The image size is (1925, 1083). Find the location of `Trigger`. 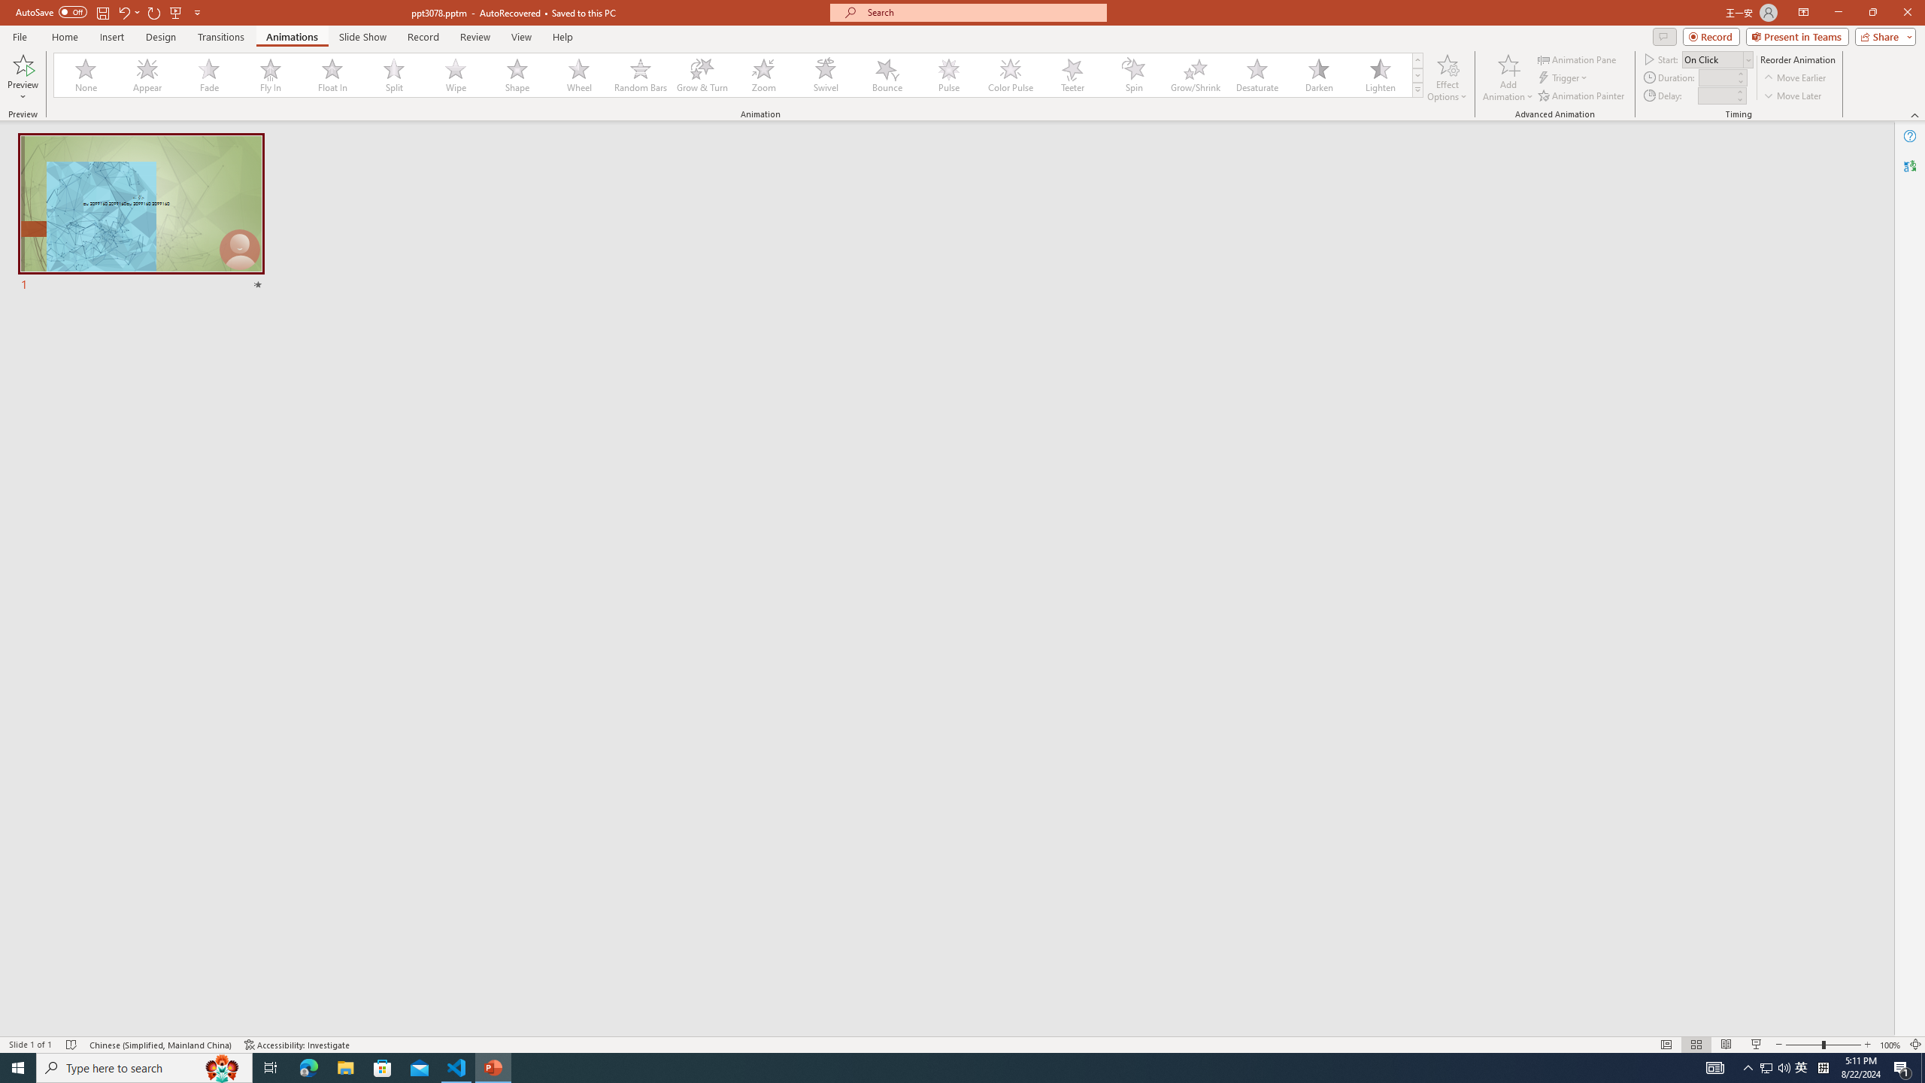

Trigger is located at coordinates (1564, 78).